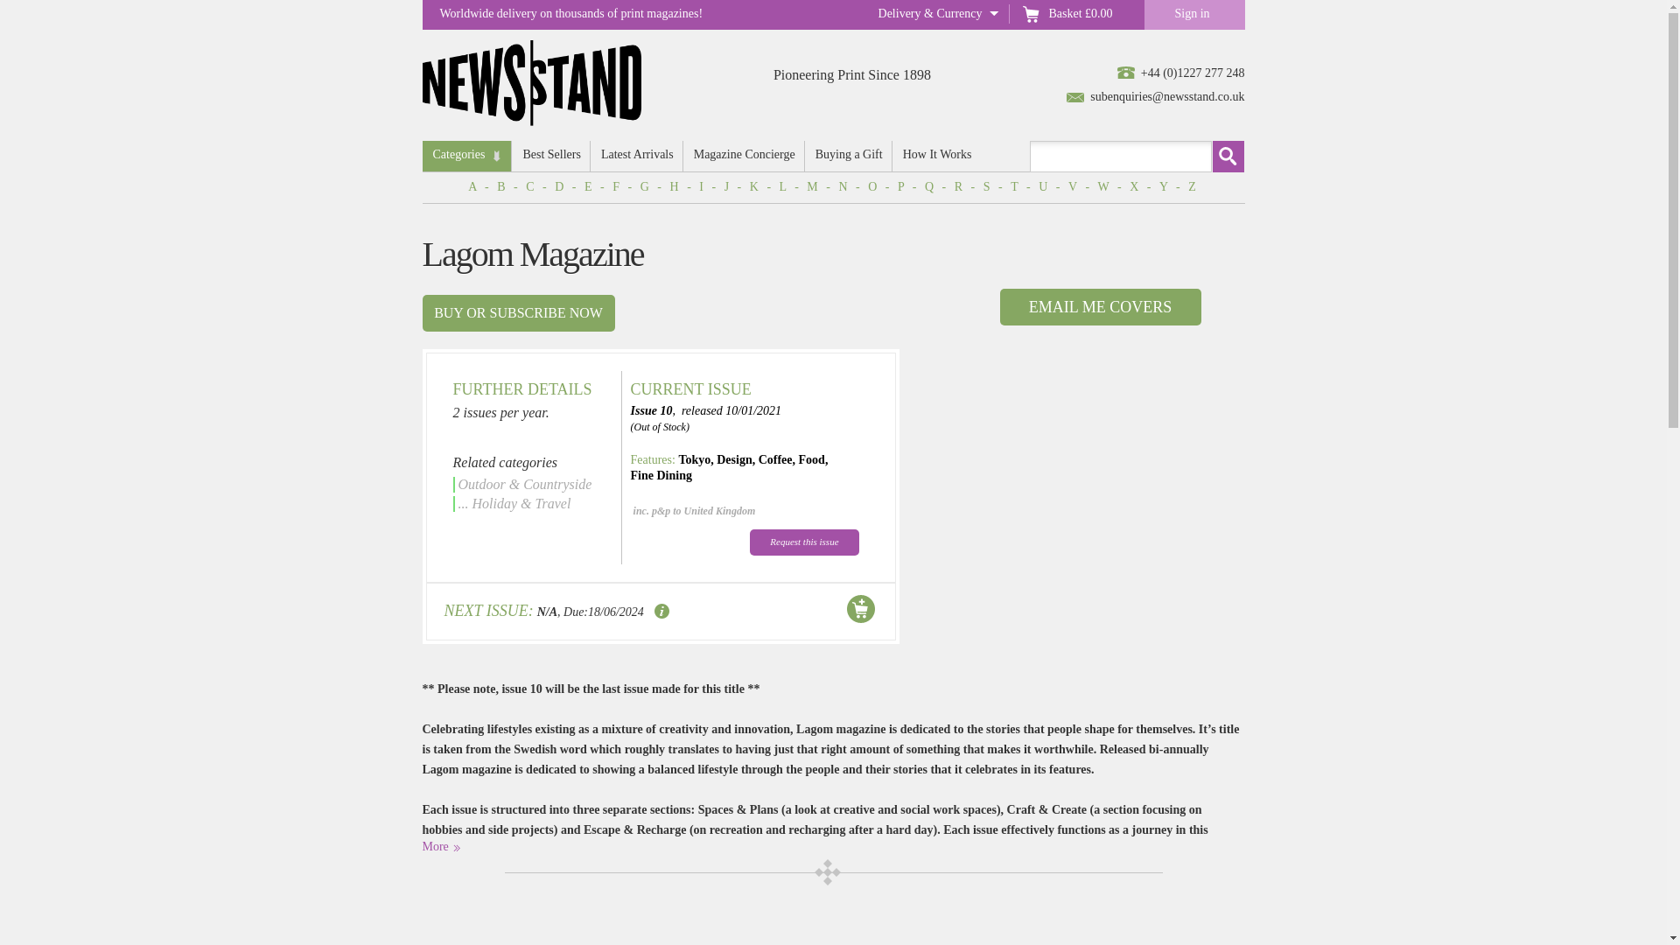 The height and width of the screenshot is (945, 1680). Describe the element at coordinates (465, 156) in the screenshot. I see `Categories` at that location.